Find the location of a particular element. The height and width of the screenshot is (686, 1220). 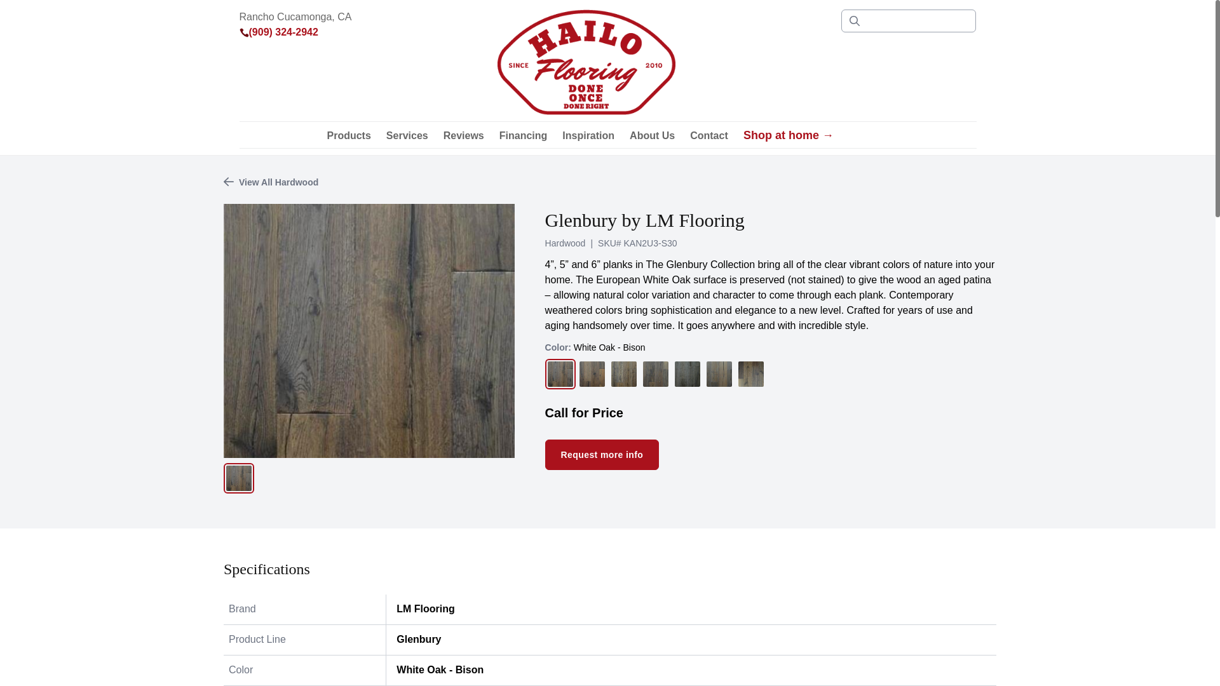

phone is located at coordinates (244, 33).